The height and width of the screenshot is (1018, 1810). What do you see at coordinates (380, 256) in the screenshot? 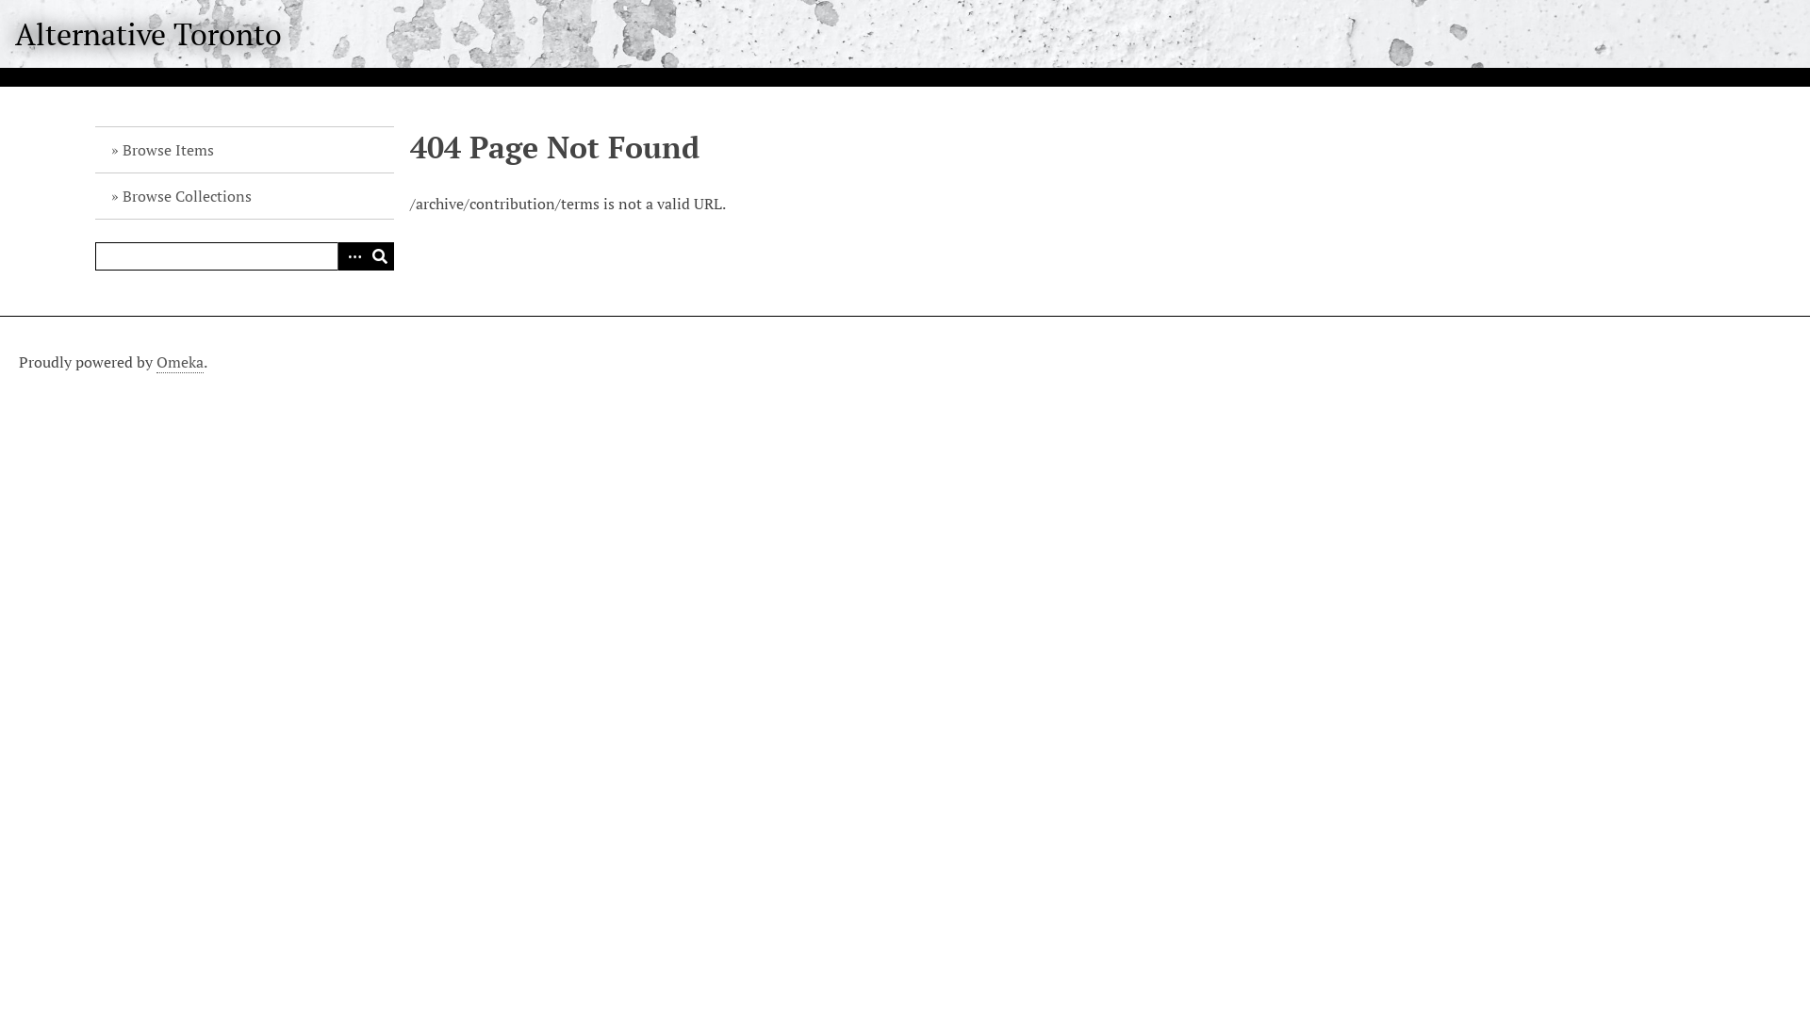
I see `Search` at bounding box center [380, 256].